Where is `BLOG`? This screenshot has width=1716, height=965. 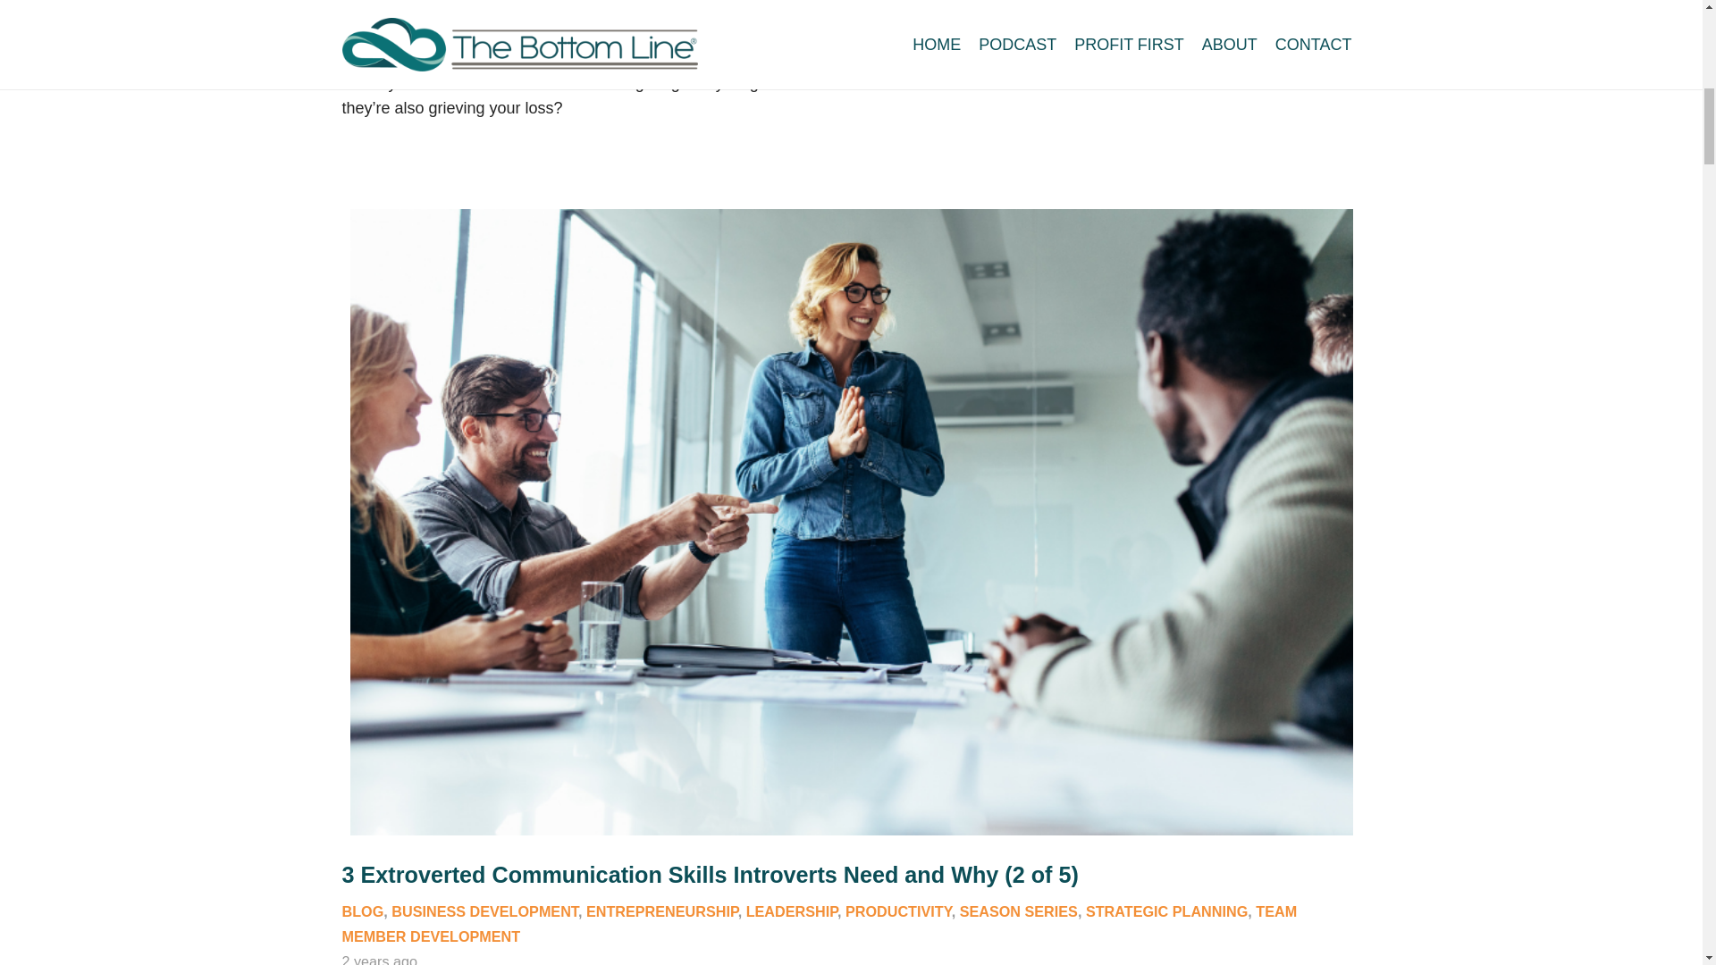 BLOG is located at coordinates (362, 911).